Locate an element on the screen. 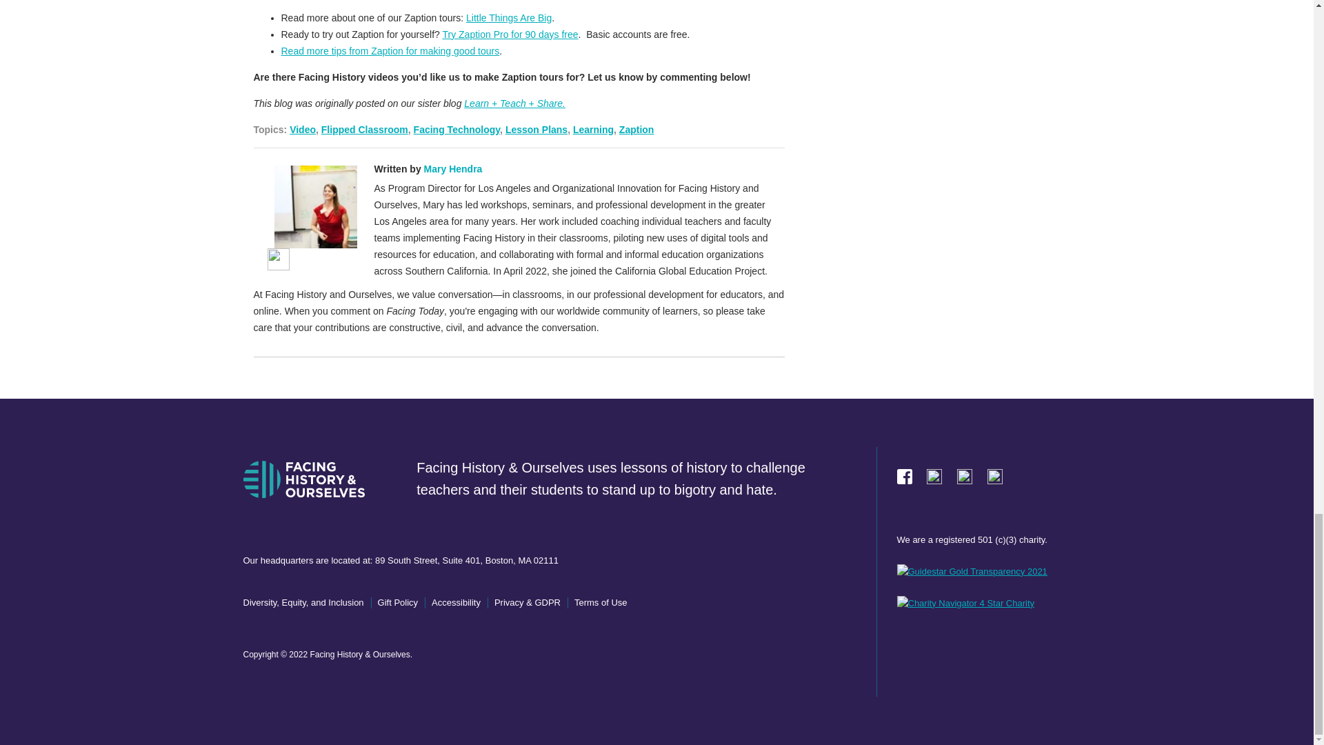 This screenshot has width=1324, height=745. Video is located at coordinates (303, 130).